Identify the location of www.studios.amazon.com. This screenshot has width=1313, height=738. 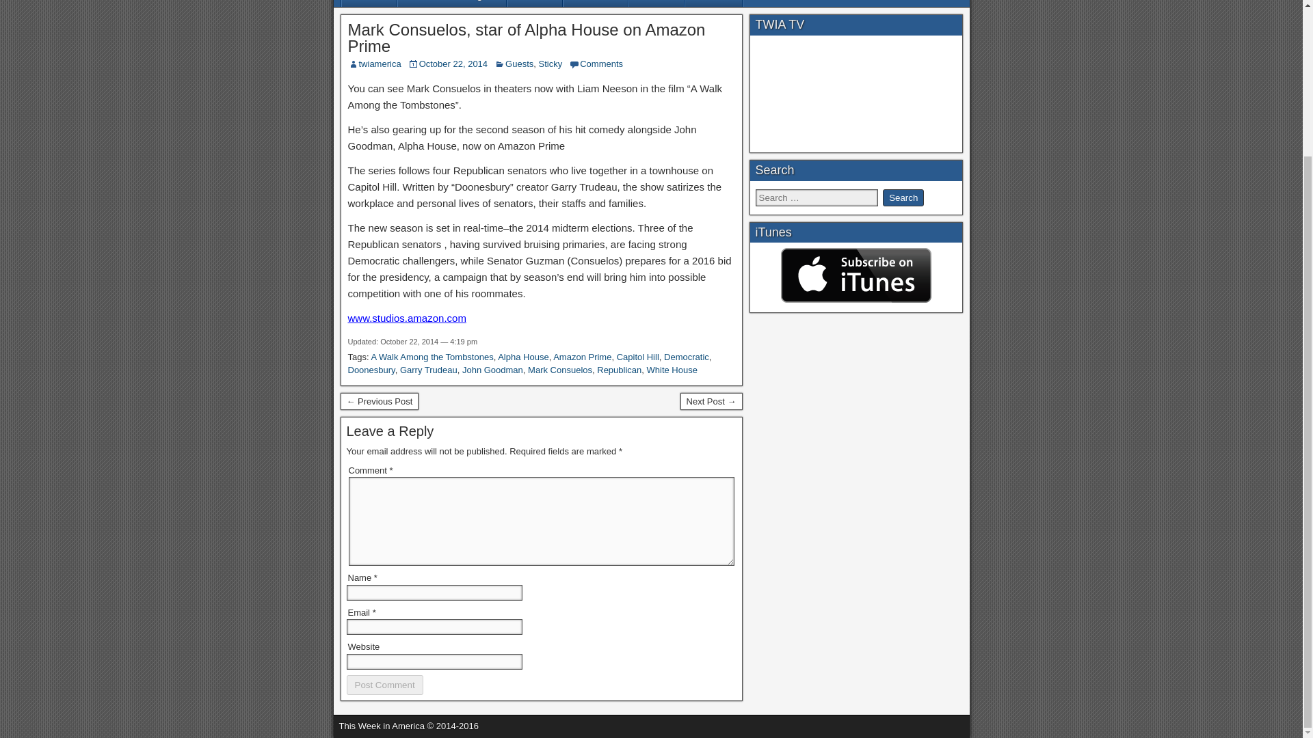
(406, 318).